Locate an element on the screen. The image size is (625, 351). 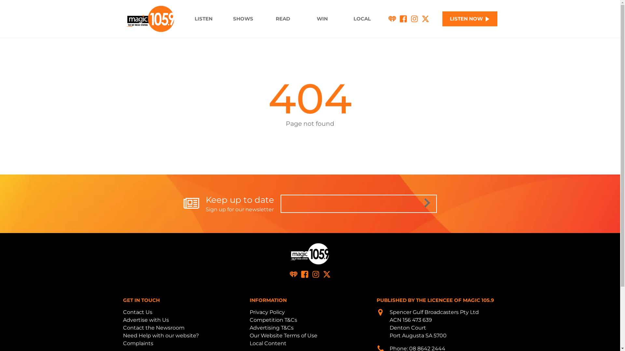
iHeart is located at coordinates (294, 274).